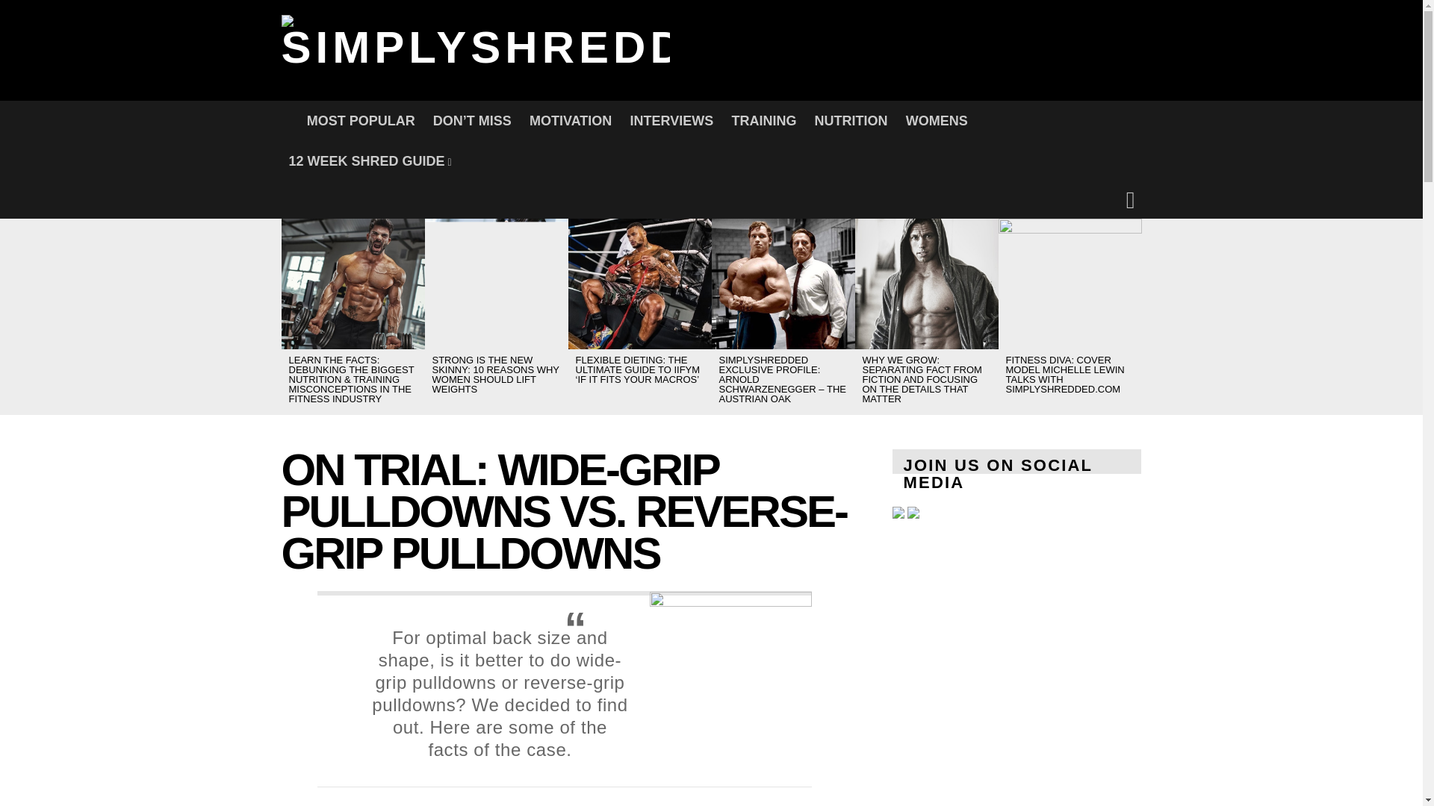 This screenshot has height=806, width=1434. What do you see at coordinates (671, 121) in the screenshot?
I see `INTERVIEWS` at bounding box center [671, 121].